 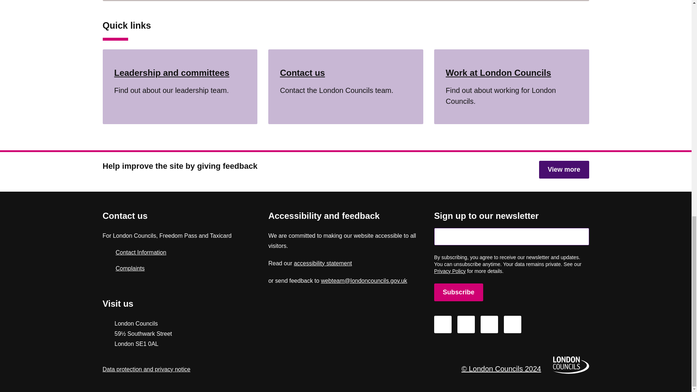 I want to click on youtube, so click(x=513, y=324).